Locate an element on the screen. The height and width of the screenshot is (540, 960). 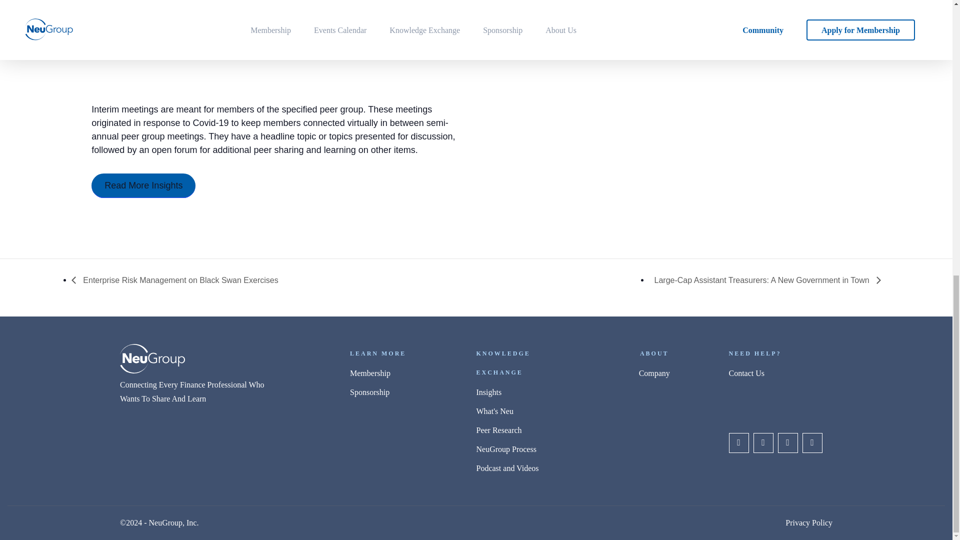
Contact Us is located at coordinates (781, 376).